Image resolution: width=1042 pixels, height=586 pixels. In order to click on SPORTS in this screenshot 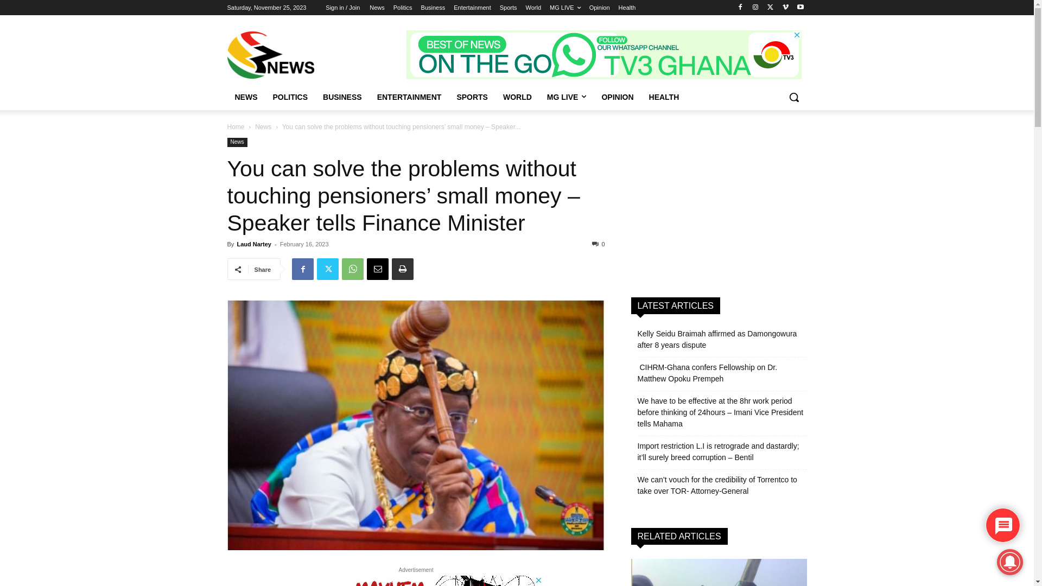, I will do `click(472, 97)`.